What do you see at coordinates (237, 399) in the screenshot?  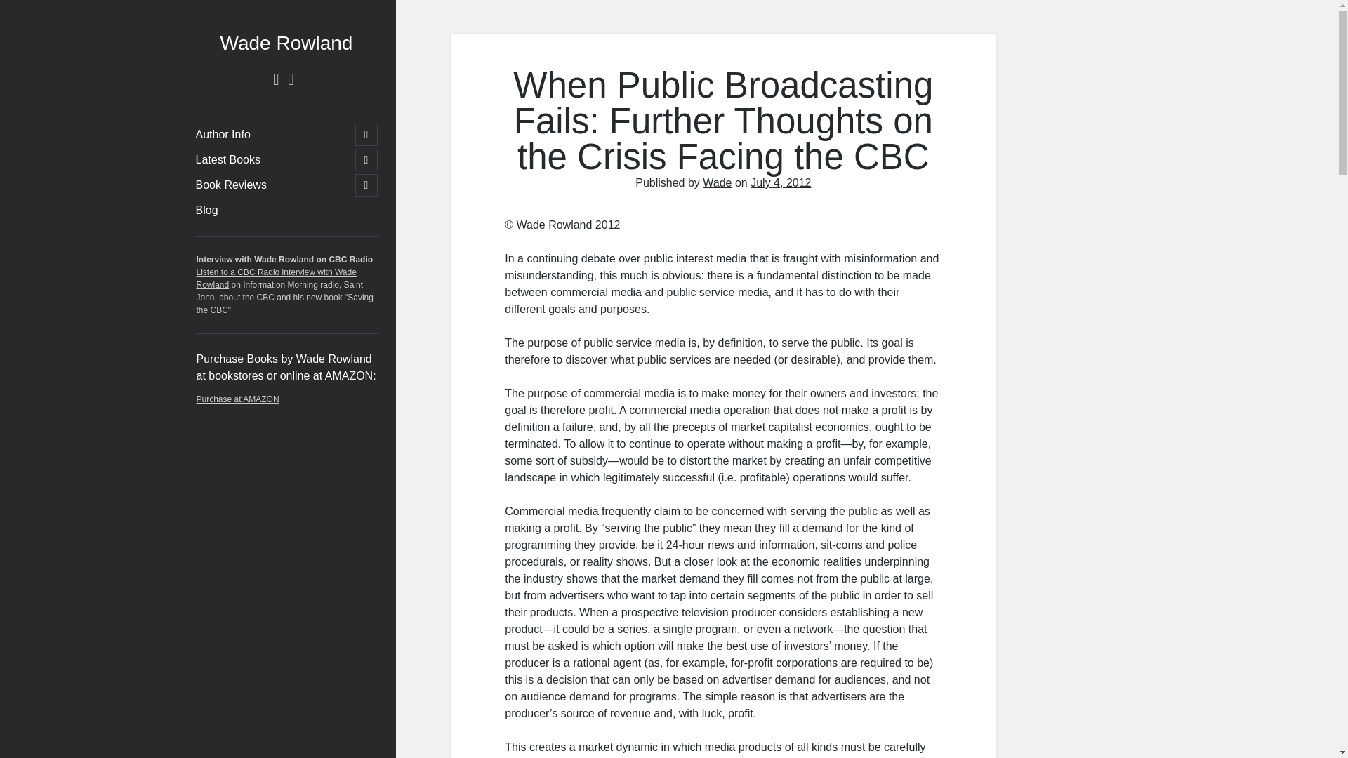 I see `Purchase at AMAZON` at bounding box center [237, 399].